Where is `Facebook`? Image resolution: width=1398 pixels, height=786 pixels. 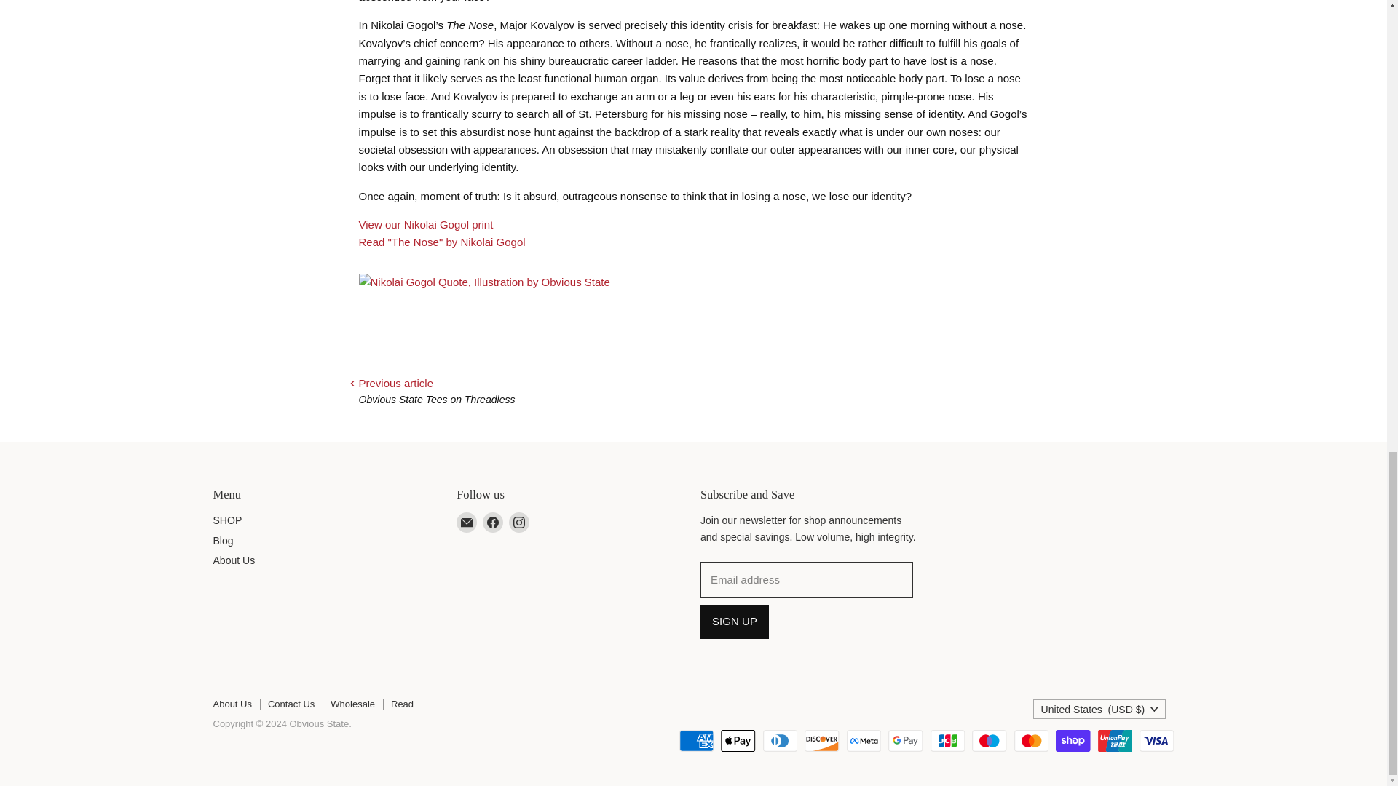
Facebook is located at coordinates (492, 522).